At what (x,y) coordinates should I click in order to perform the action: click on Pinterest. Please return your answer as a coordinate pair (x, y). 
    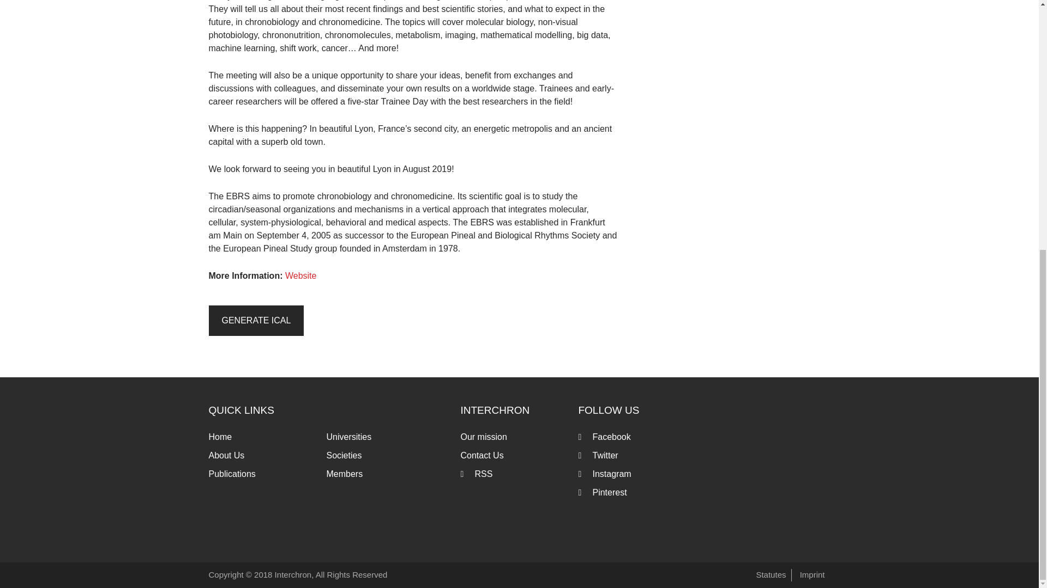
    Looking at the image, I should click on (609, 492).